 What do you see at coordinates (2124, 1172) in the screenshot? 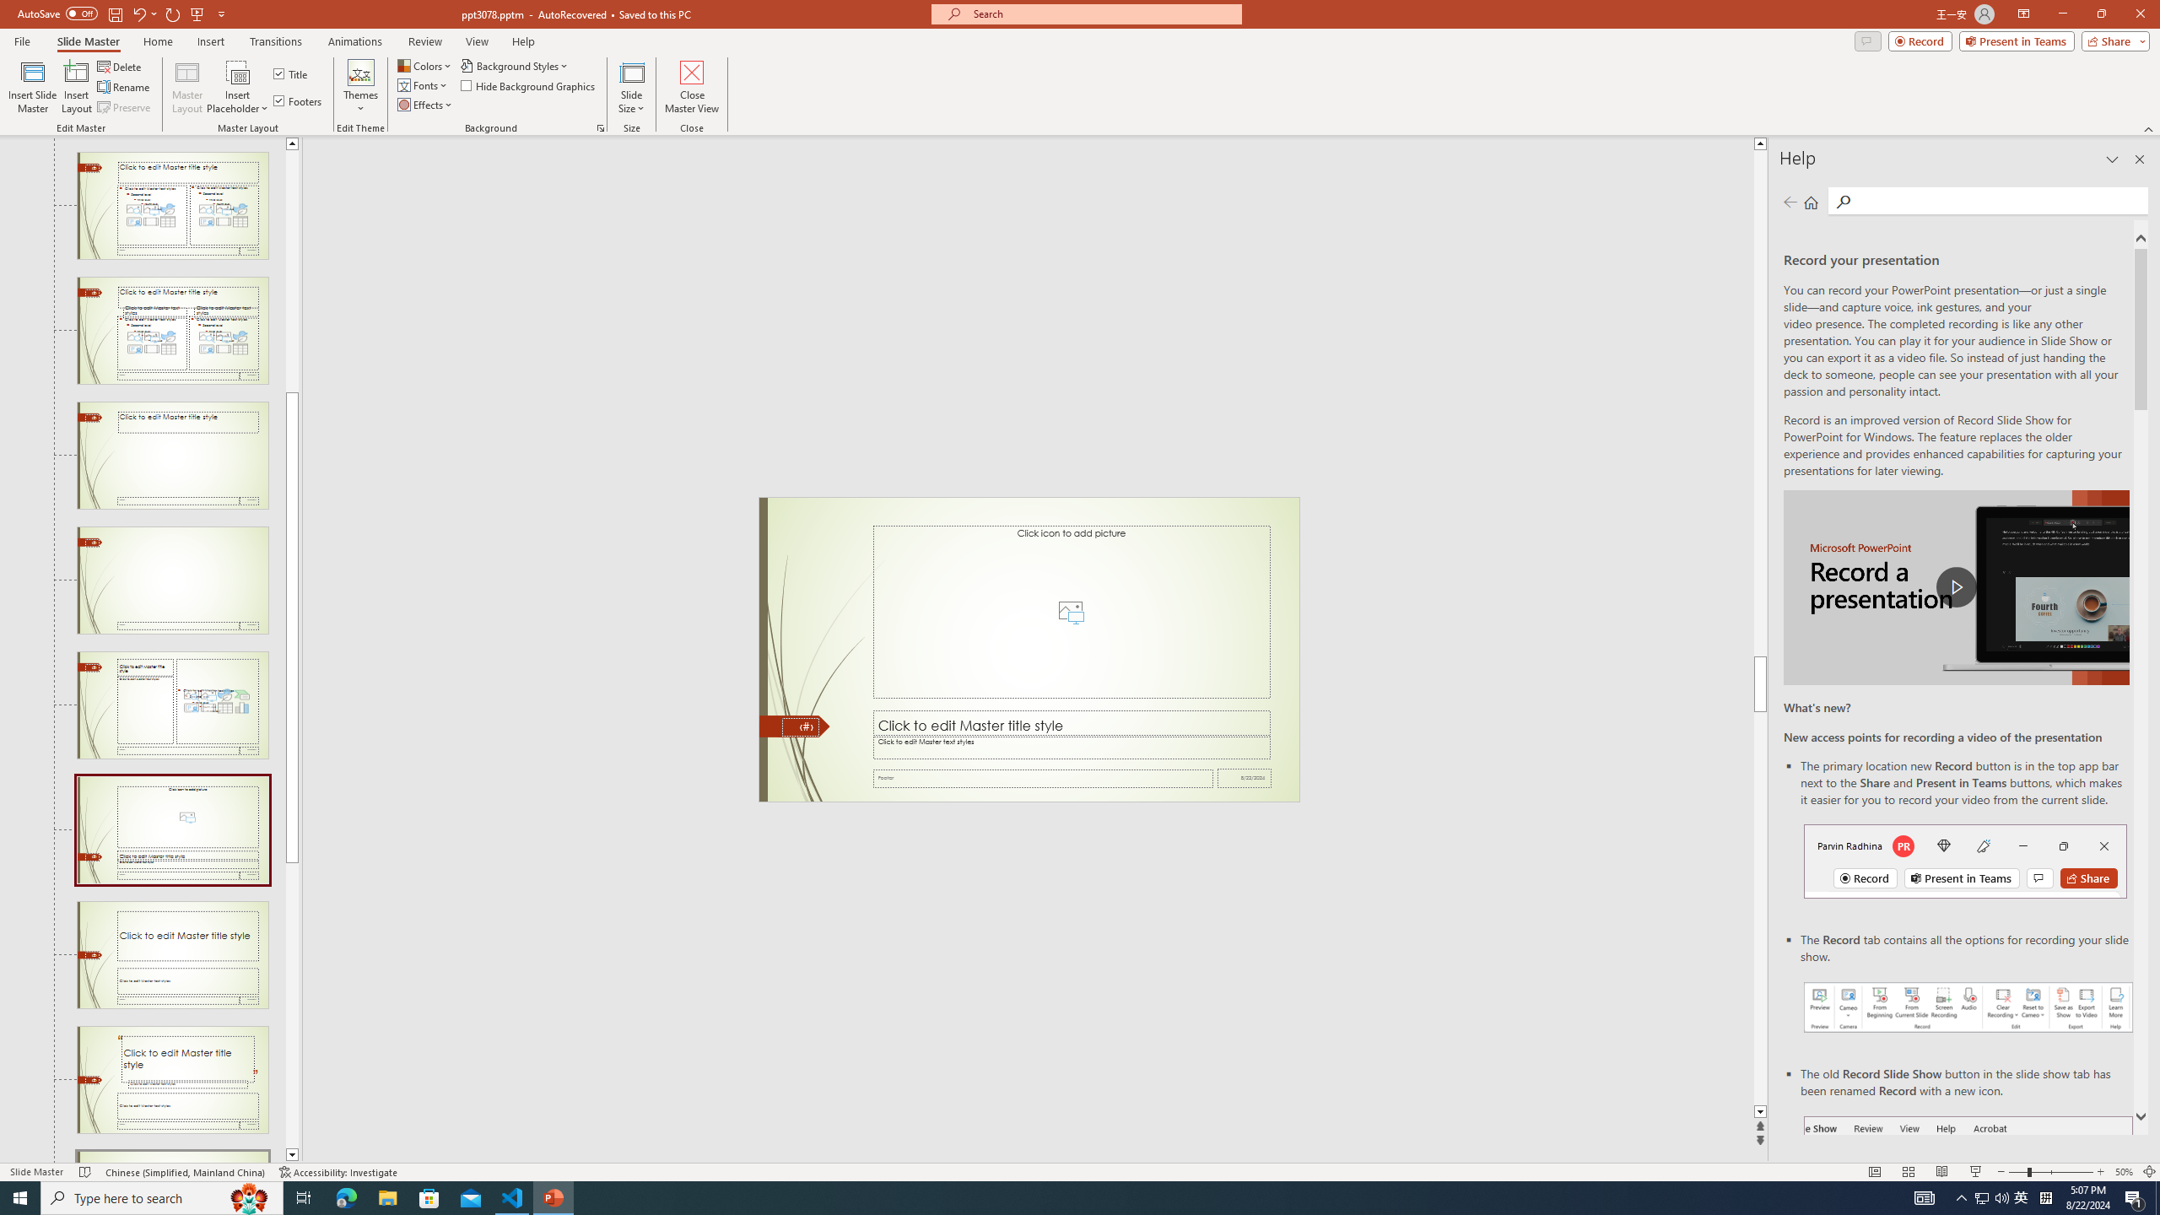
I see `Zoom 50%` at bounding box center [2124, 1172].